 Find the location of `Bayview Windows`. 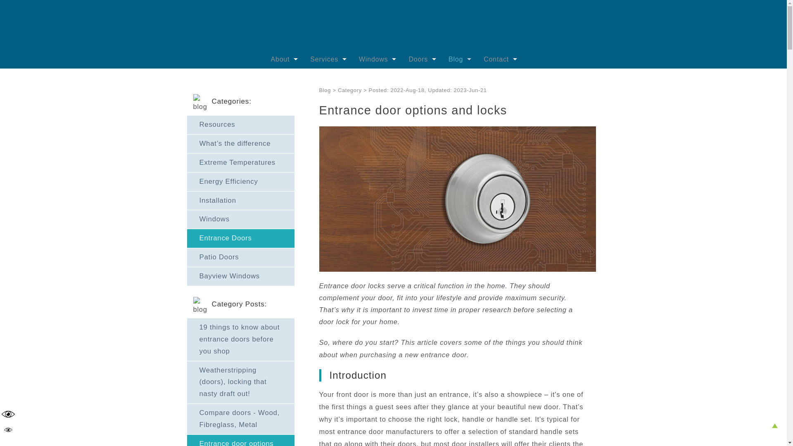

Bayview Windows is located at coordinates (240, 277).